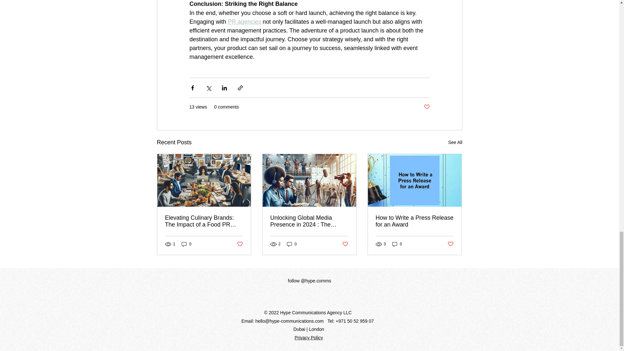  What do you see at coordinates (414, 221) in the screenshot?
I see `How to Write a Press Release for an Award` at bounding box center [414, 221].